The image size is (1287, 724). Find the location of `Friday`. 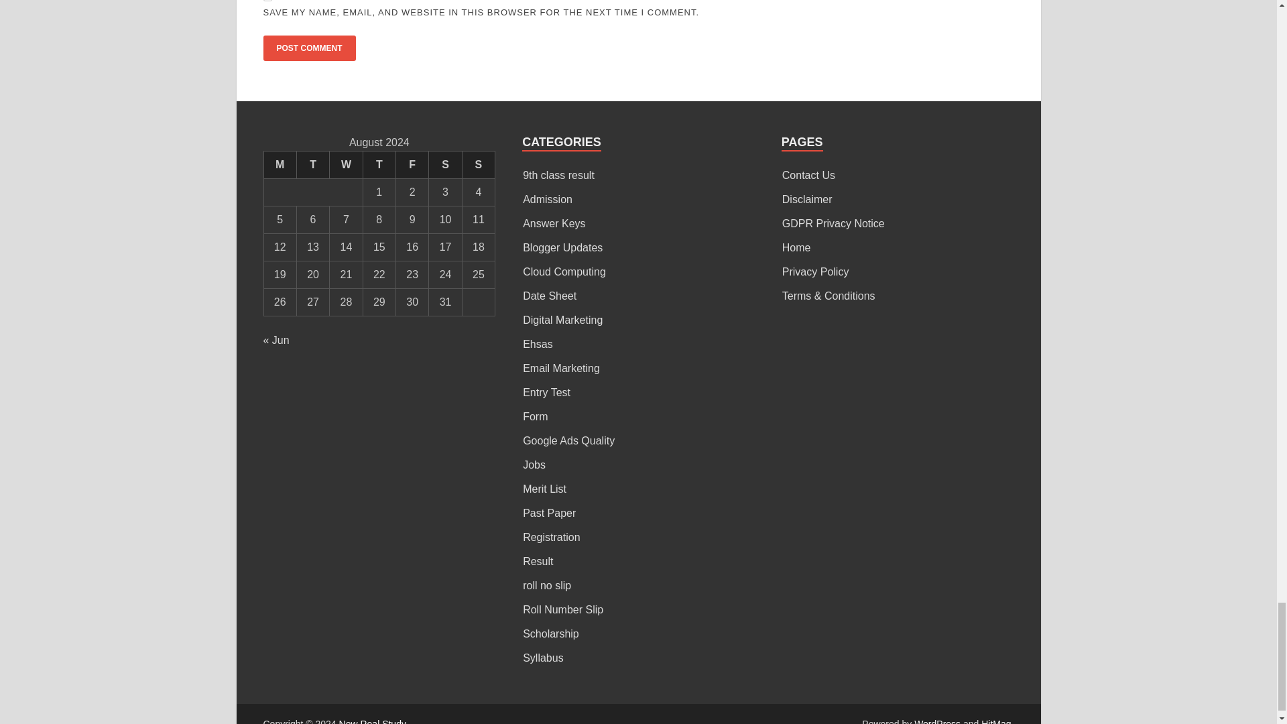

Friday is located at coordinates (412, 164).